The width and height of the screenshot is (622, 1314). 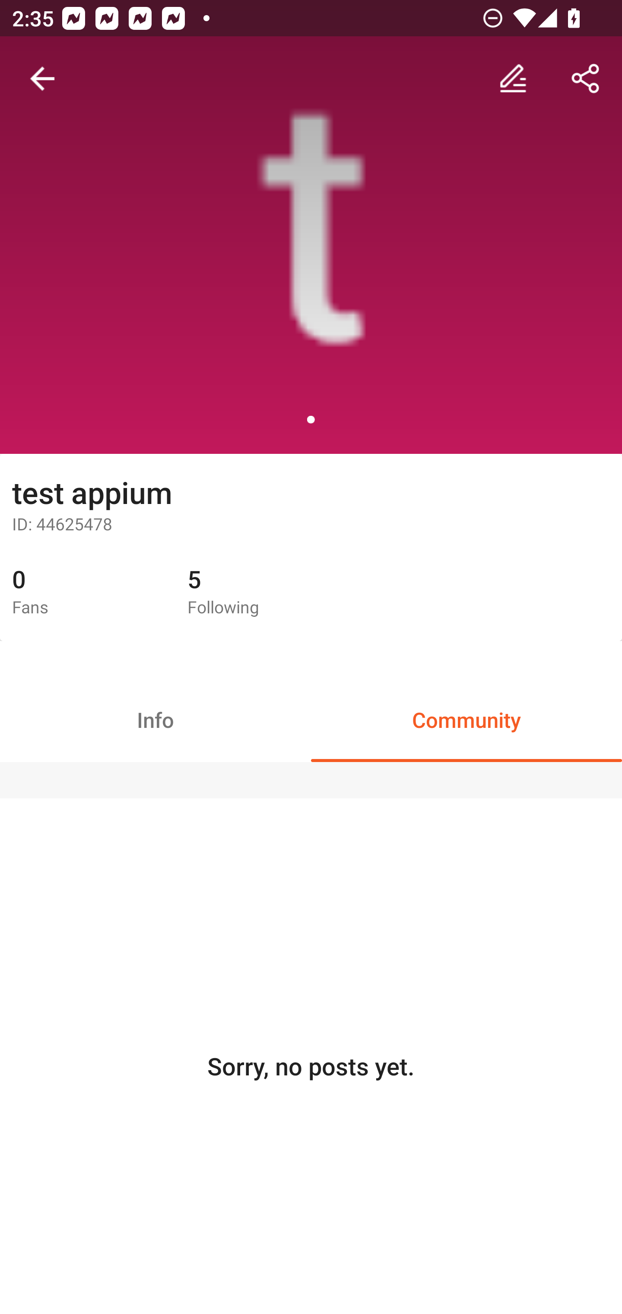 I want to click on 5 Following, so click(x=263, y=592).